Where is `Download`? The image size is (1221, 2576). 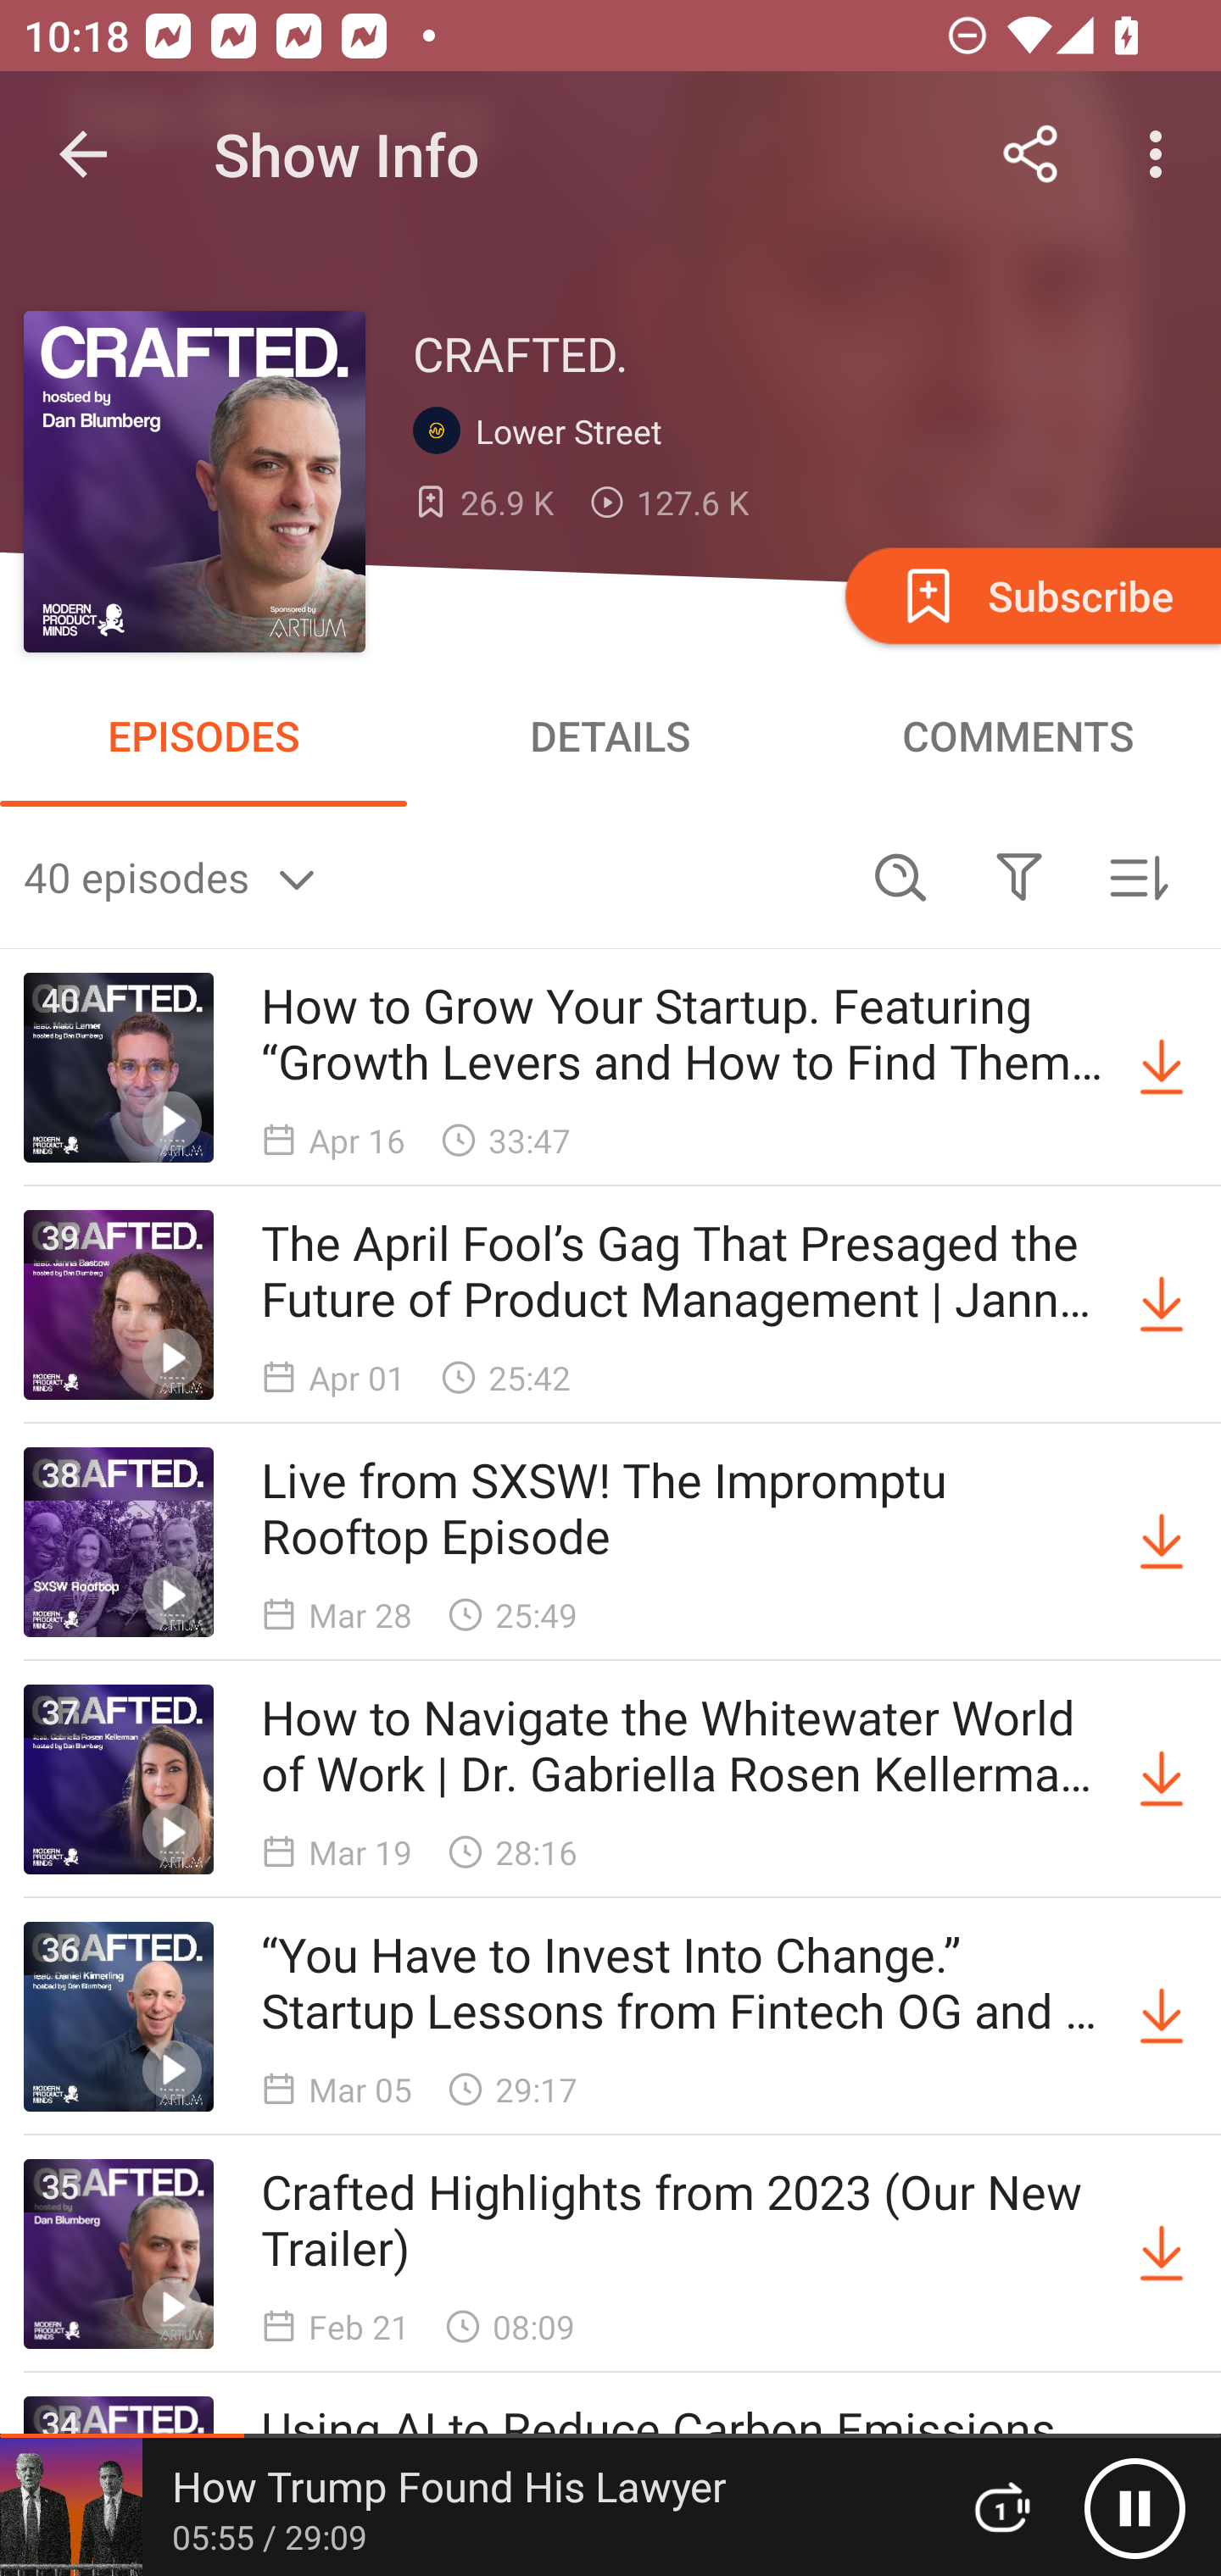
Download is located at coordinates (1162, 2017).